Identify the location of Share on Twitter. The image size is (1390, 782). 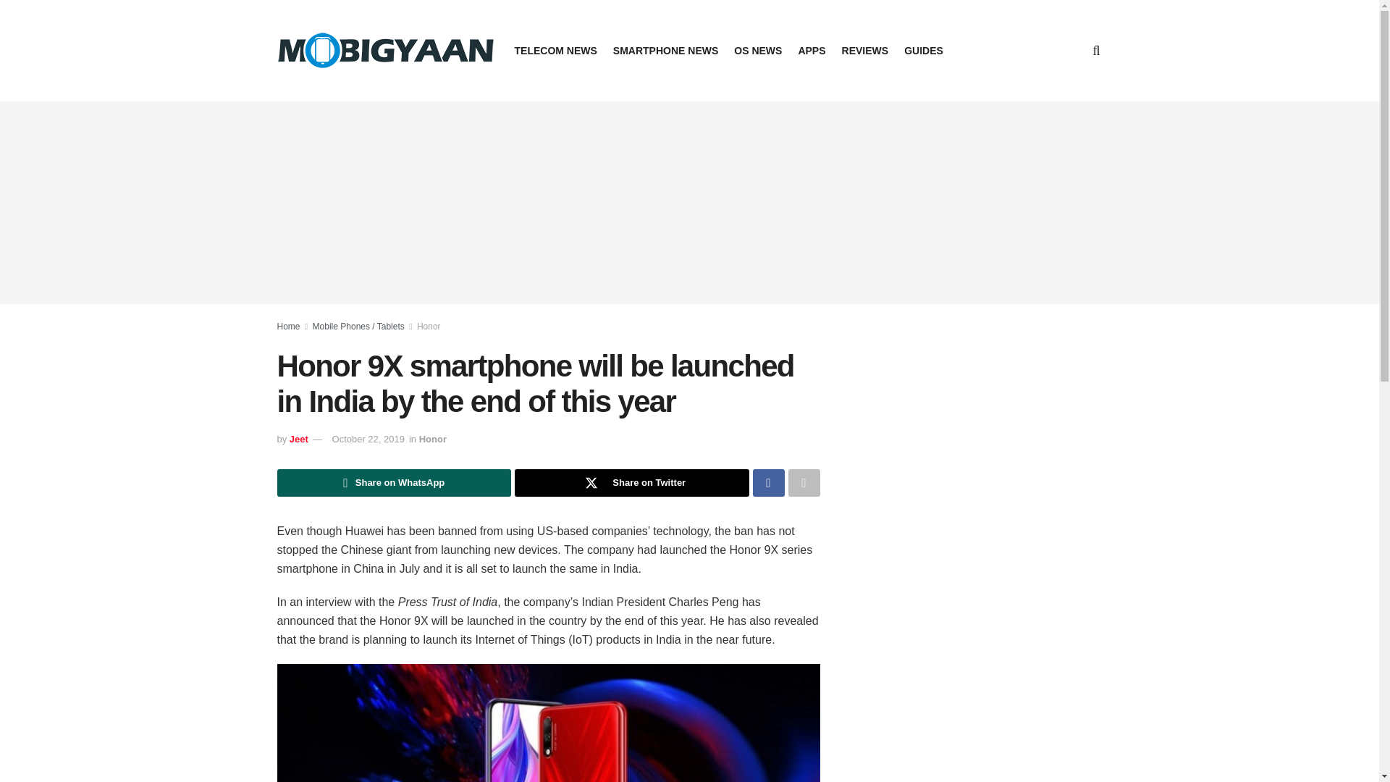
(631, 482).